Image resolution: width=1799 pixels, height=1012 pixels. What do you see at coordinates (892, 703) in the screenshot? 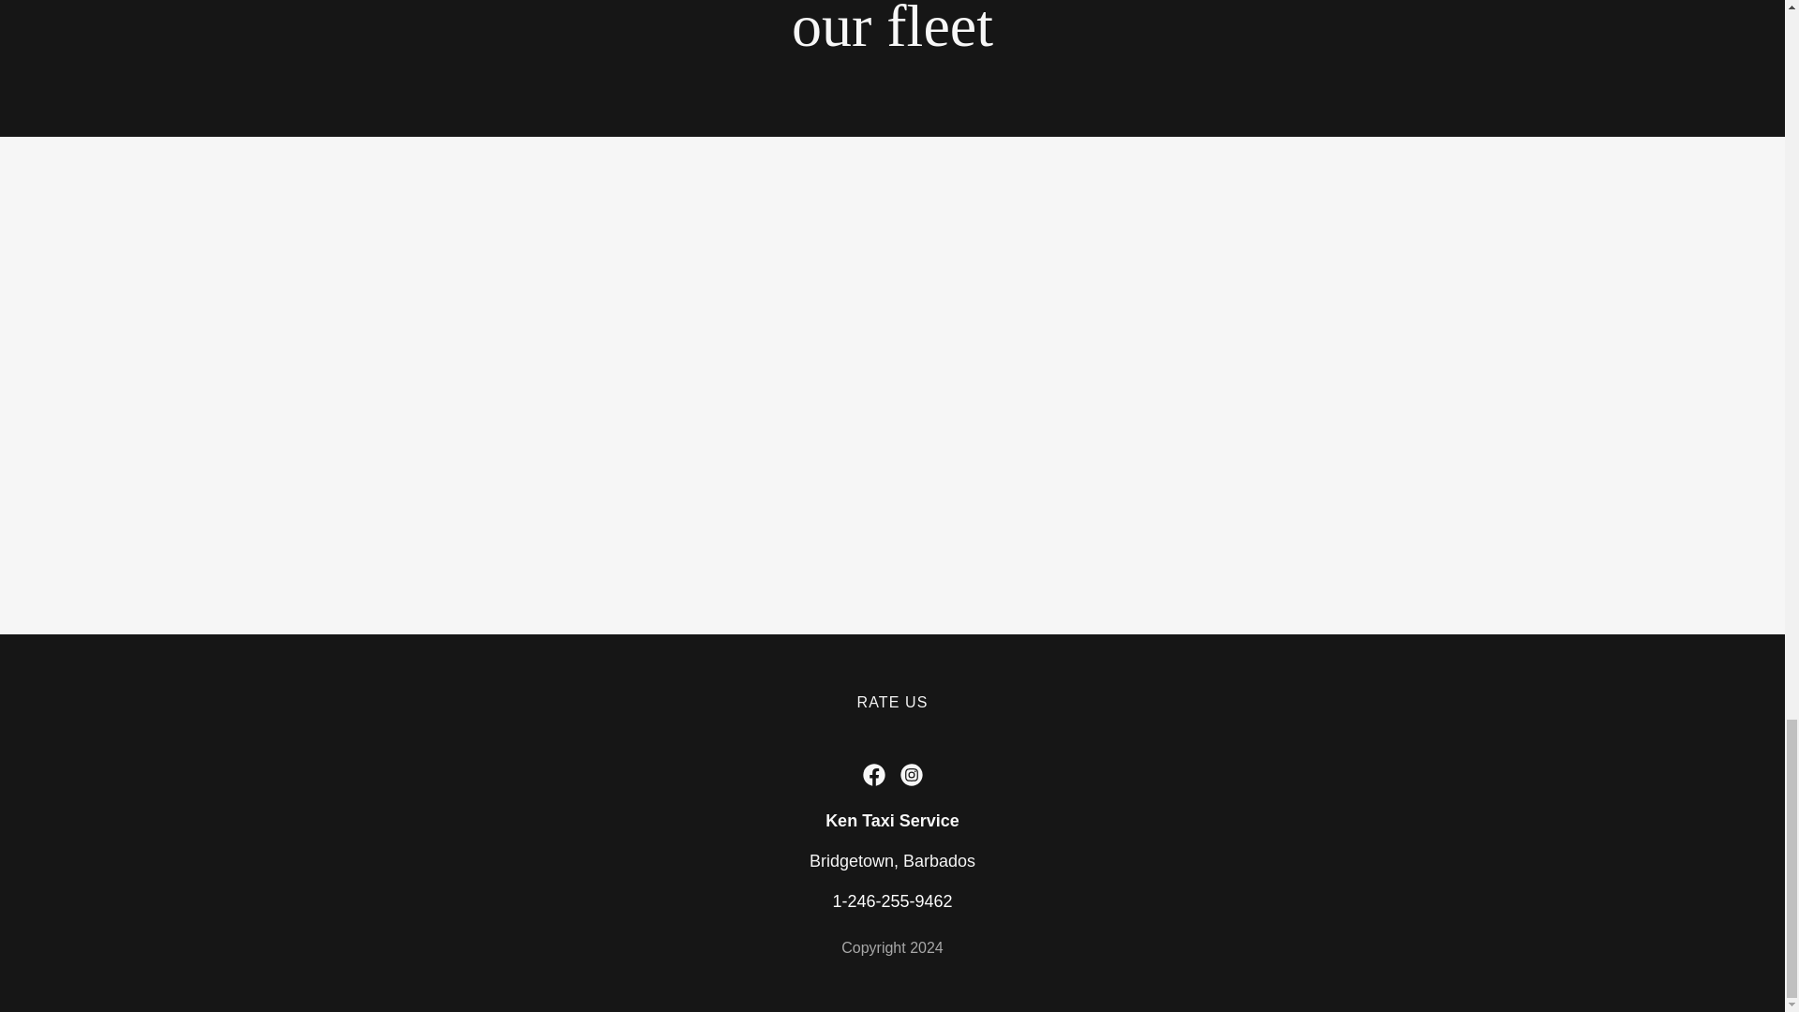
I see `RATE US` at bounding box center [892, 703].